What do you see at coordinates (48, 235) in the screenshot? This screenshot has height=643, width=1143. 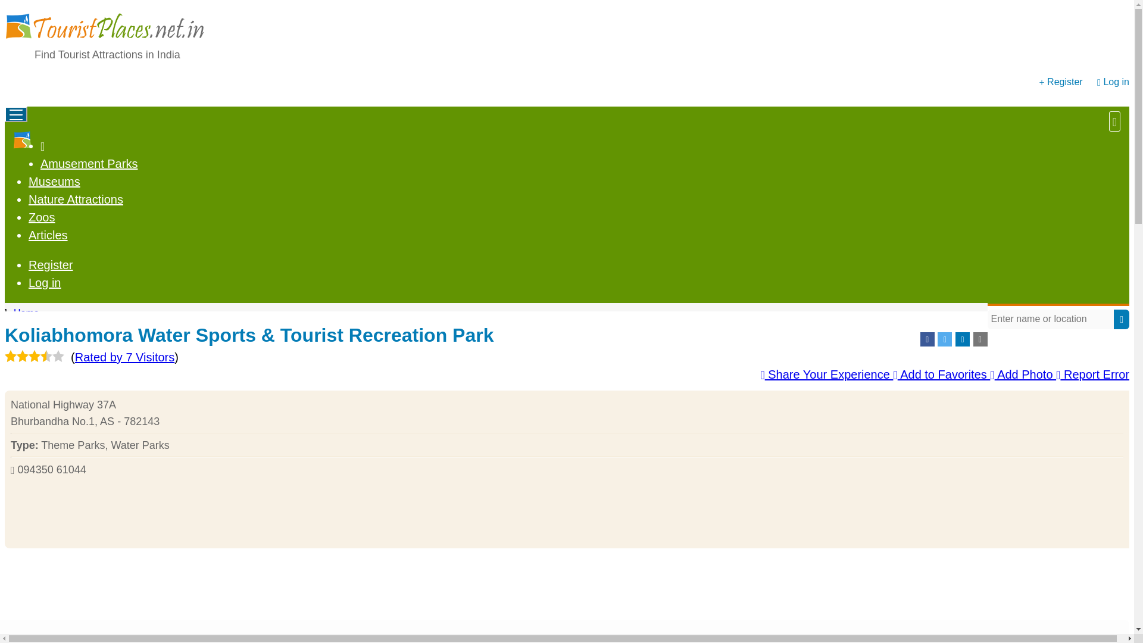 I see `Articles` at bounding box center [48, 235].